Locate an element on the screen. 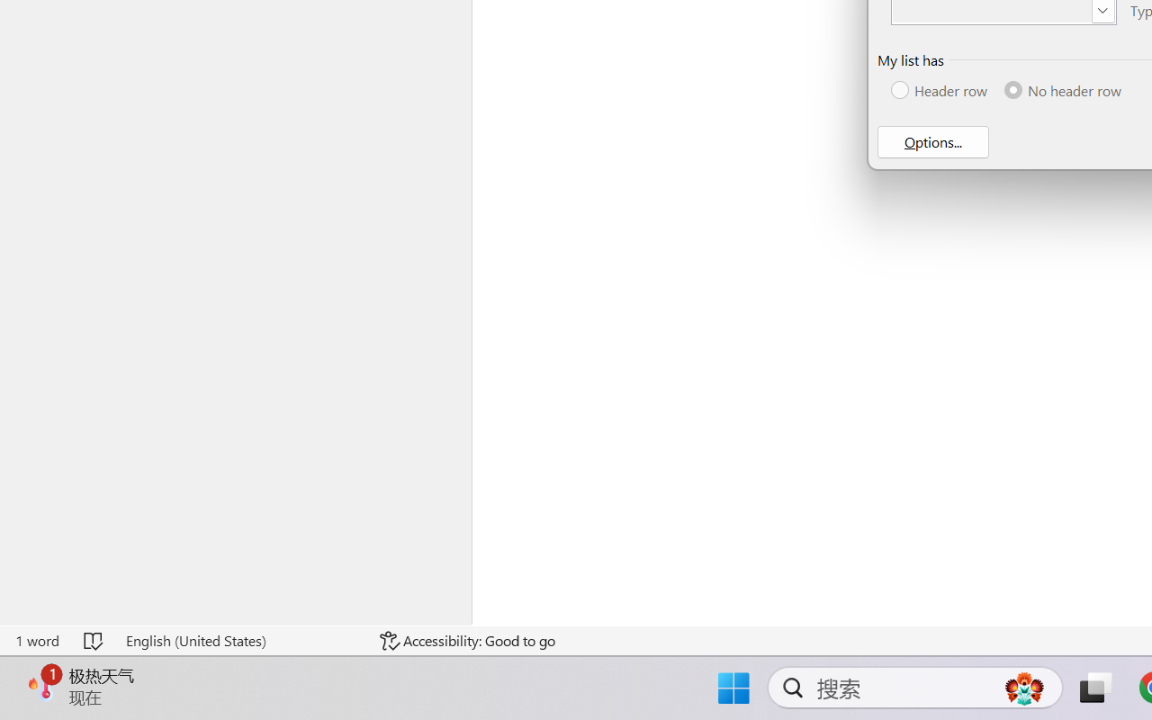 The height and width of the screenshot is (720, 1152). Header row is located at coordinates (940, 90).